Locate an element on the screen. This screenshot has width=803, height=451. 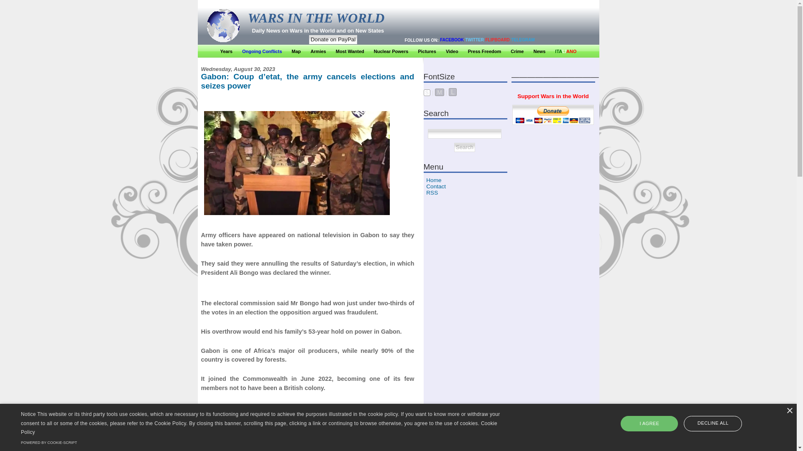
TWITTER is located at coordinates (475, 39).